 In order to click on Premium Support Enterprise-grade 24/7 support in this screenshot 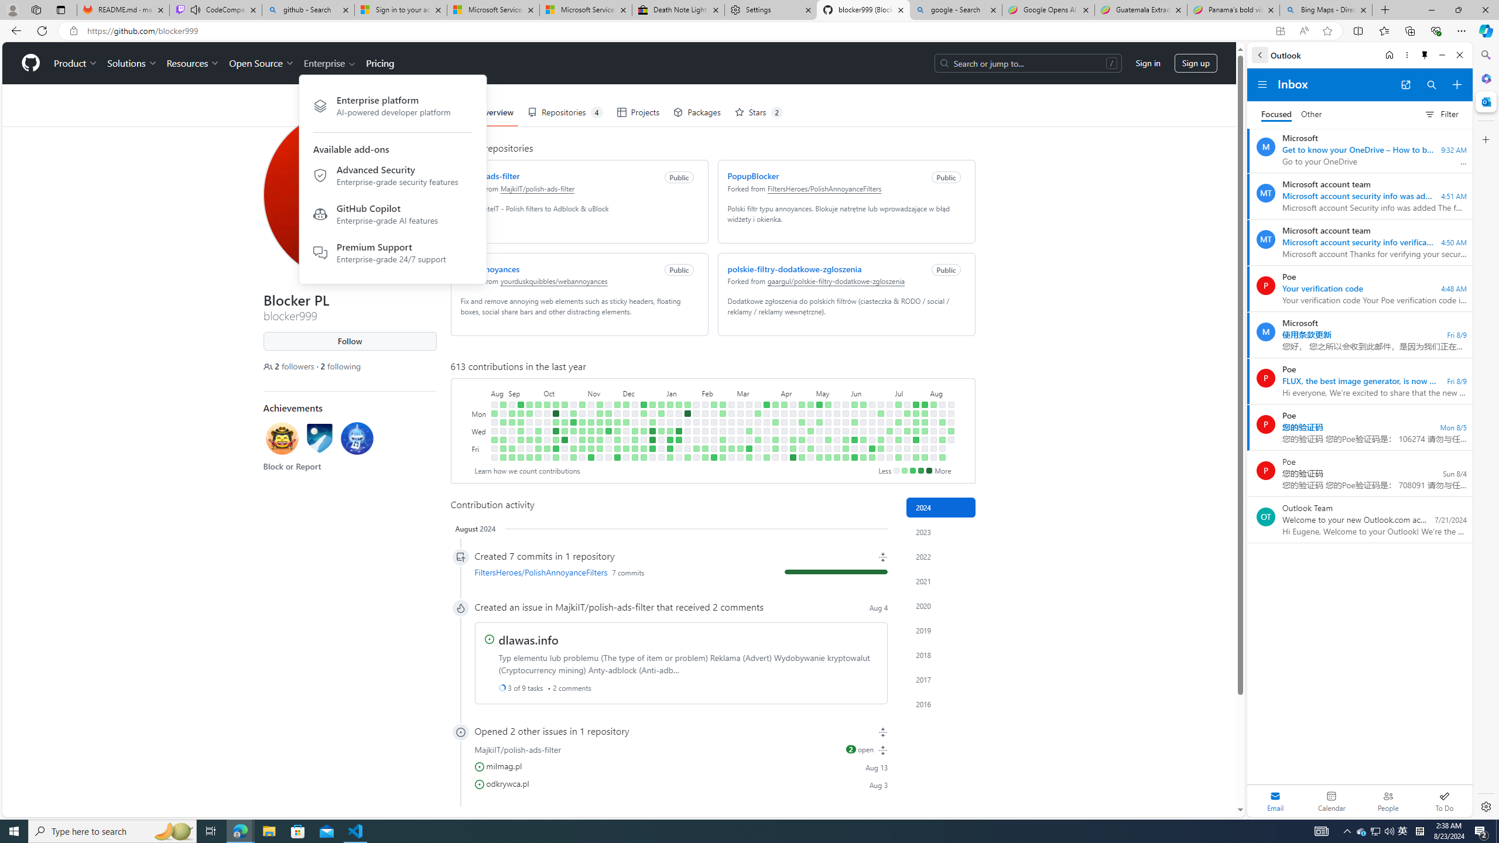, I will do `click(392, 252)`.